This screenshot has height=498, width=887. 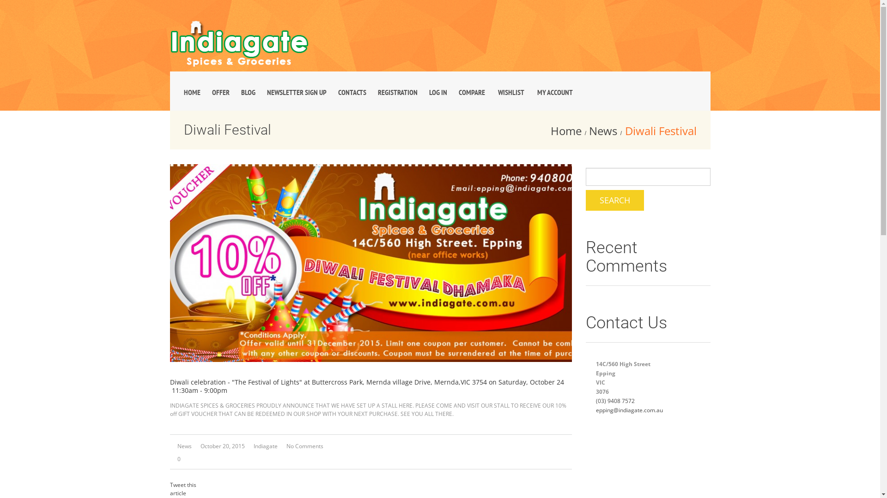 I want to click on NEWSLETTER SIGN UP, so click(x=297, y=92).